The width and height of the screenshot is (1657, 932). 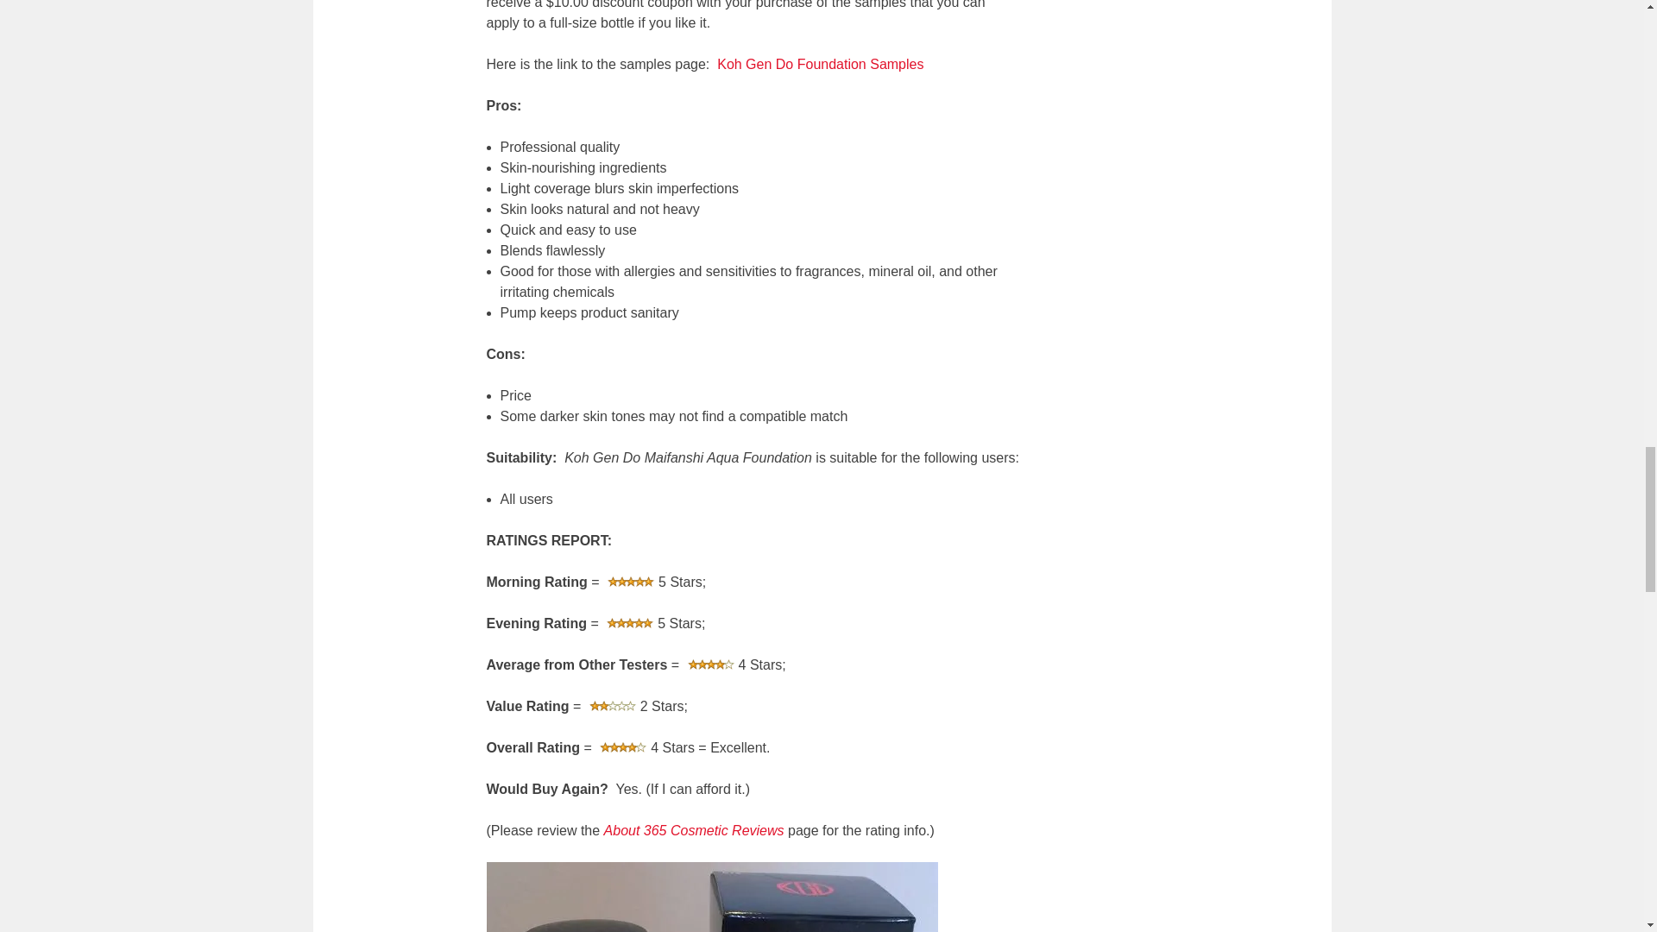 I want to click on About 365 Cosmetic Reviews, so click(x=696, y=830).